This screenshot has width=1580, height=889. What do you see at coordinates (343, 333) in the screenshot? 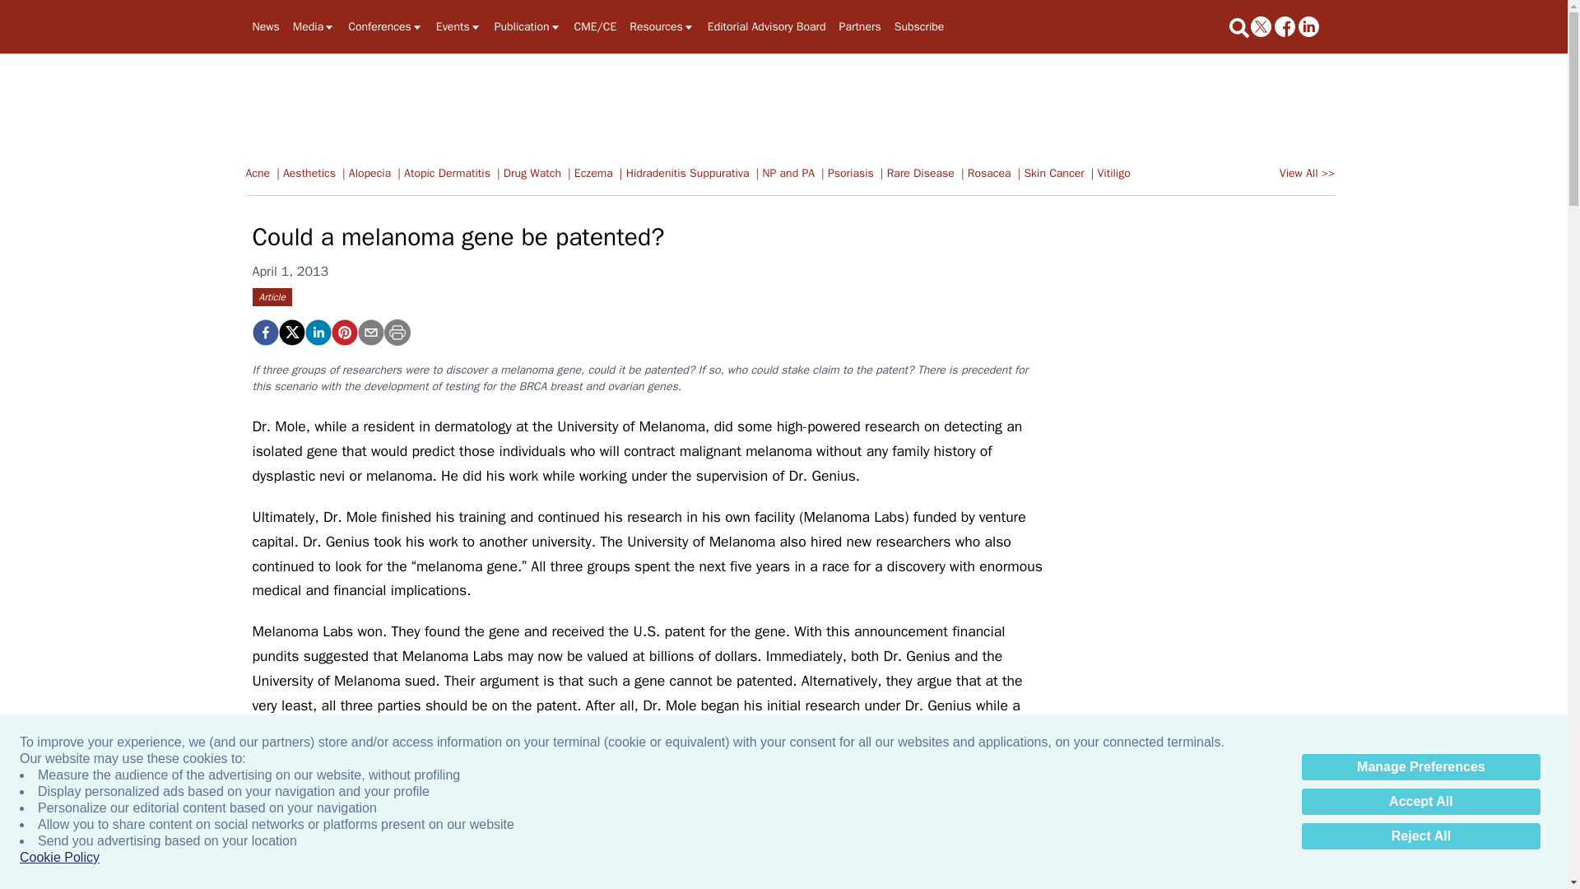
I see `Could a melanoma gene be patented?` at bounding box center [343, 333].